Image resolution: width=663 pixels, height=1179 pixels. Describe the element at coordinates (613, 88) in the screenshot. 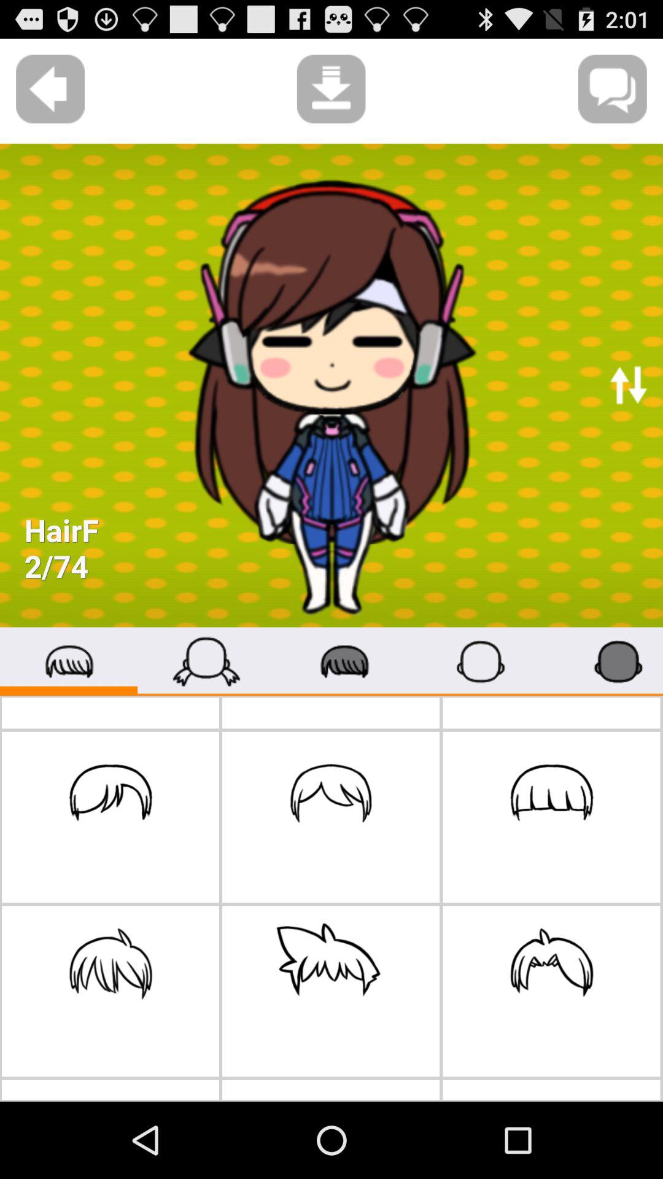

I see `click the chat icon on the top right corner of the web page` at that location.